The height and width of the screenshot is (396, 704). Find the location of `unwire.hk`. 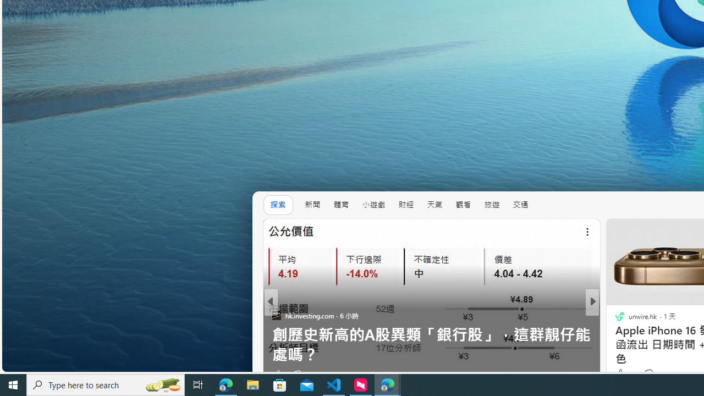

unwire.hk is located at coordinates (615, 315).